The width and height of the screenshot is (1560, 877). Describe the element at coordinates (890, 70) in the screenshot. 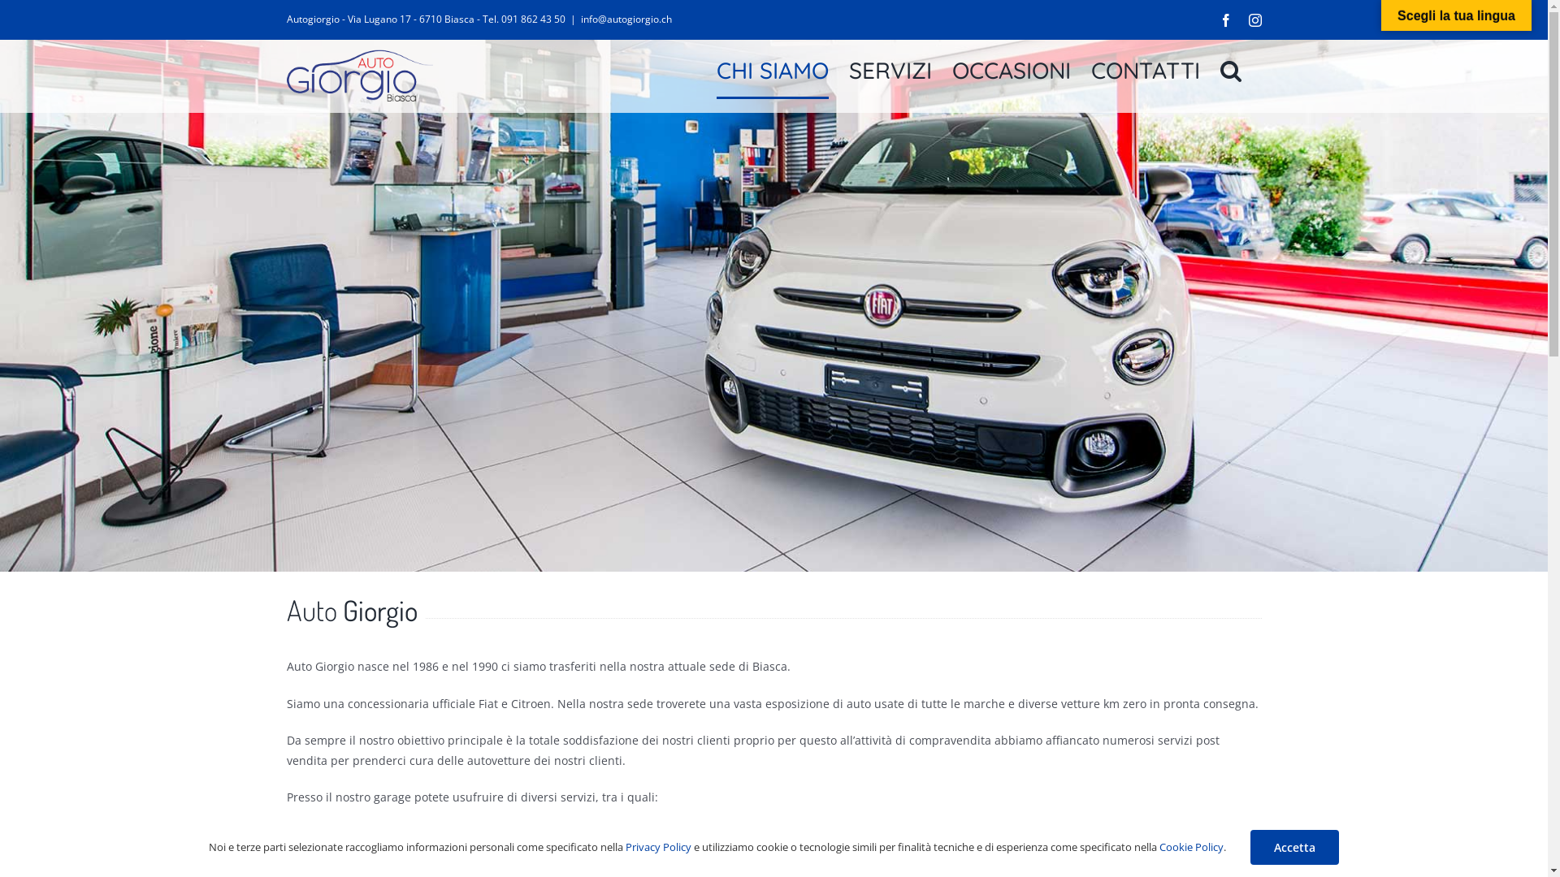

I see `SERVIZI` at that location.